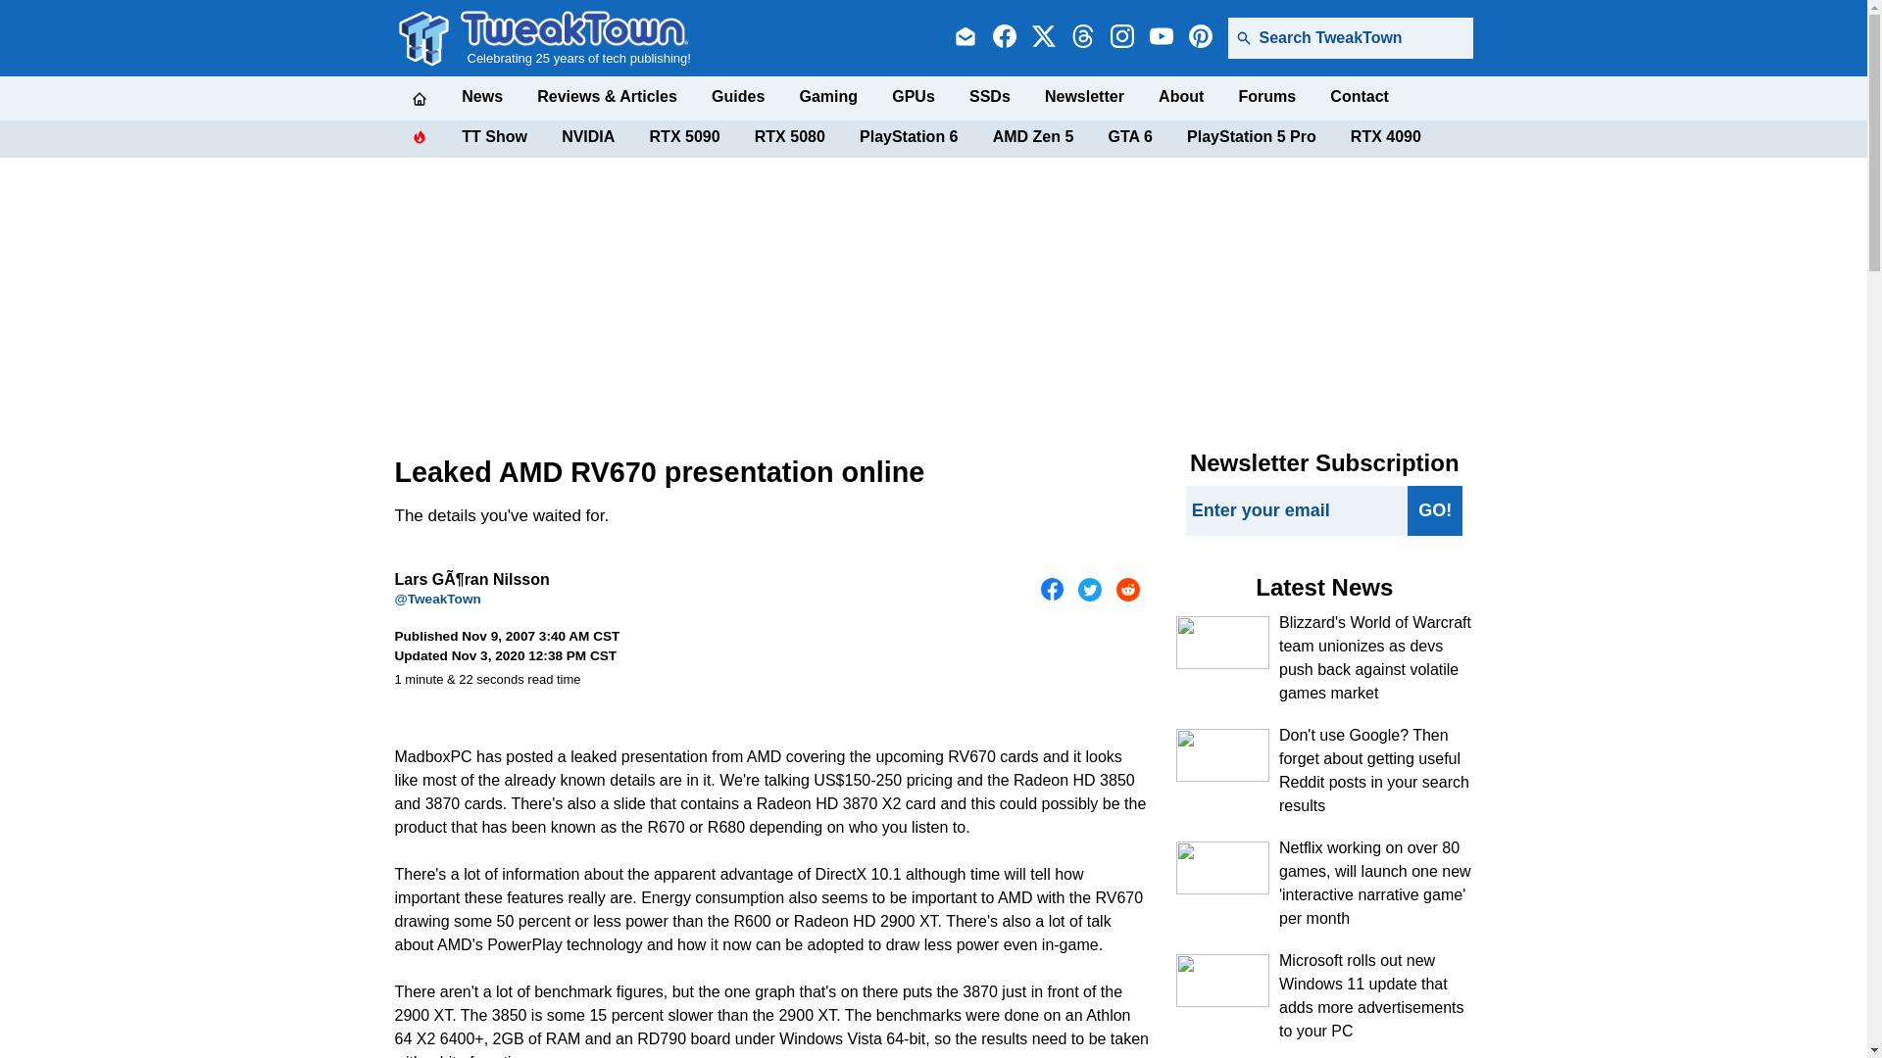 The image size is (1882, 1058). Describe the element at coordinates (481, 96) in the screenshot. I see `News` at that location.